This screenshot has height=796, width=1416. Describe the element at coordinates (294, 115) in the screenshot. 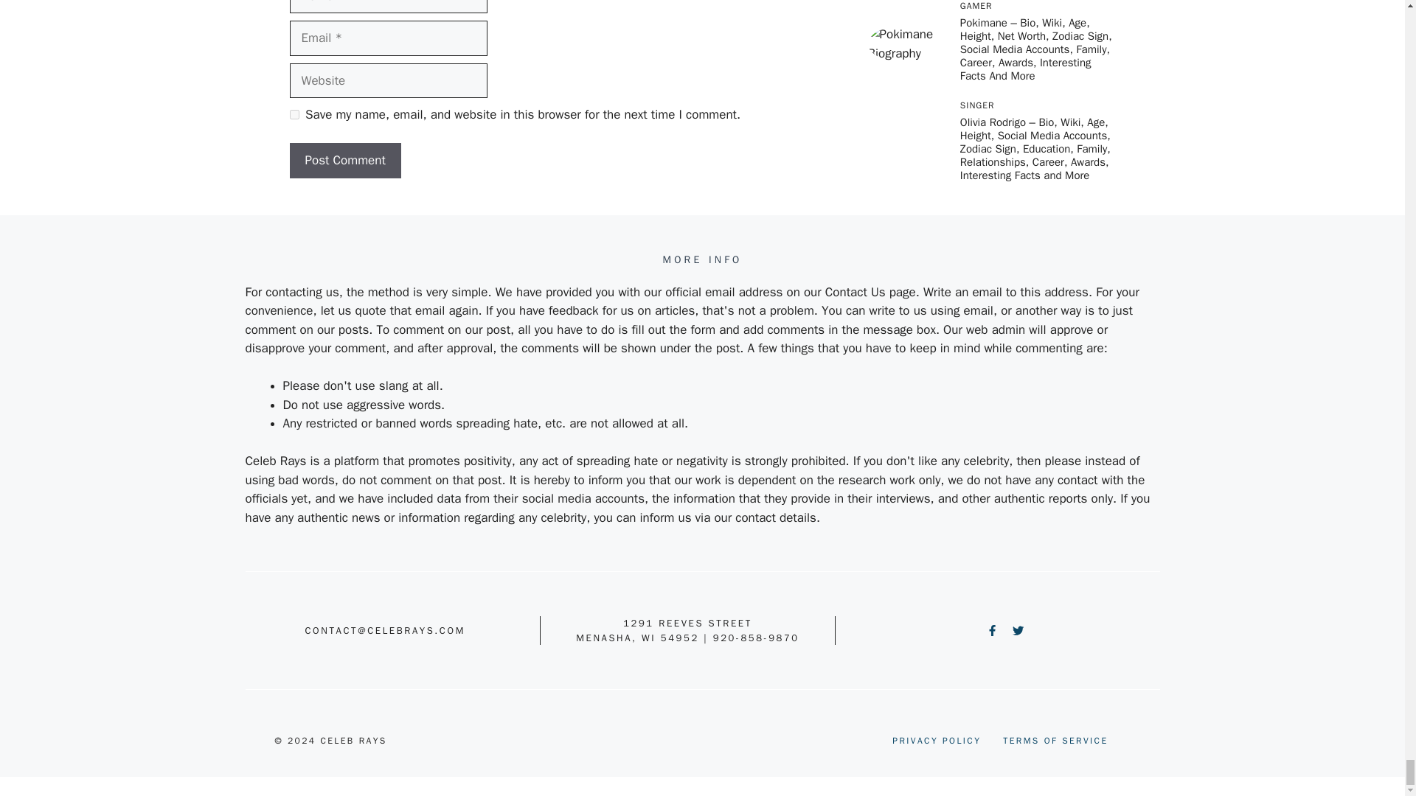

I see `yes` at that location.